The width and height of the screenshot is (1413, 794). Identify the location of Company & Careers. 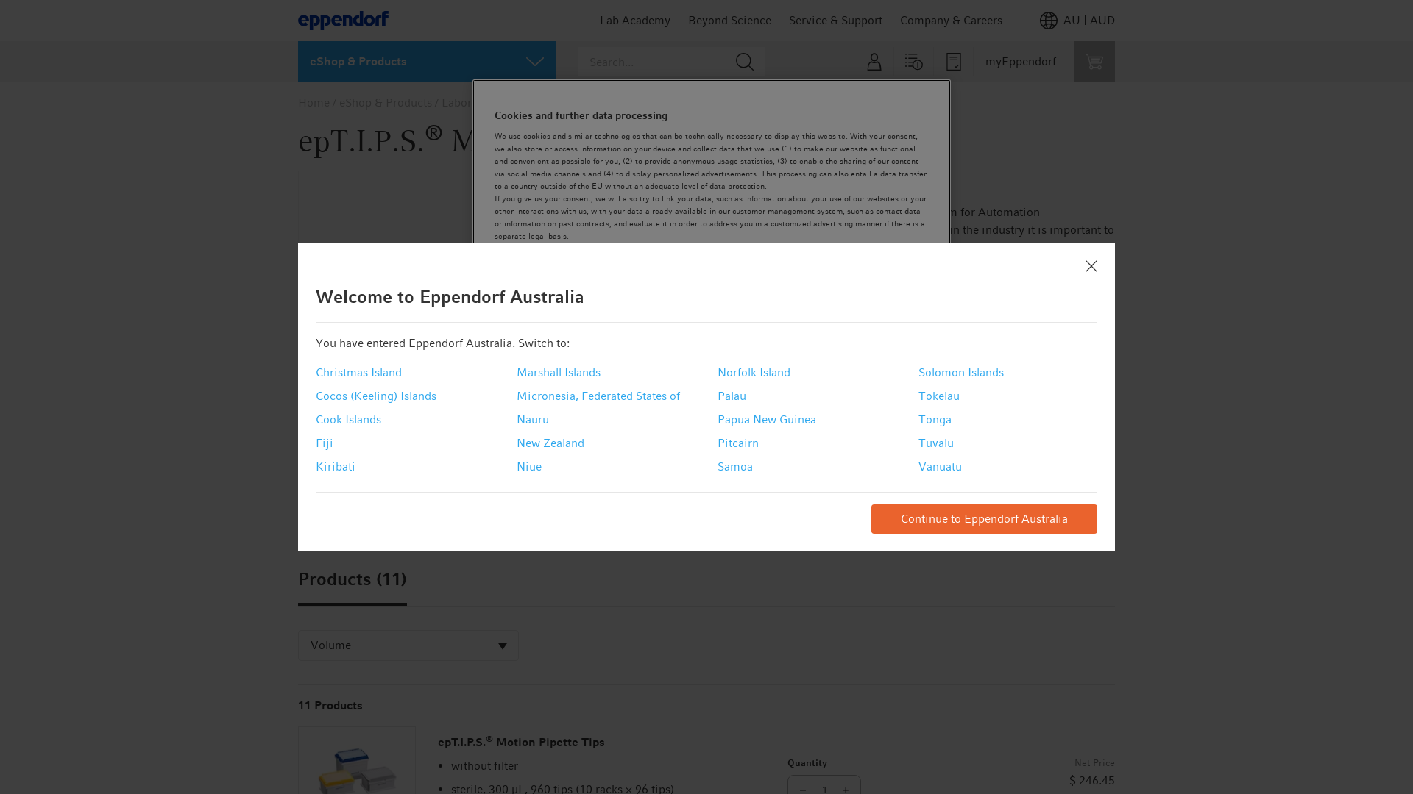
(951, 21).